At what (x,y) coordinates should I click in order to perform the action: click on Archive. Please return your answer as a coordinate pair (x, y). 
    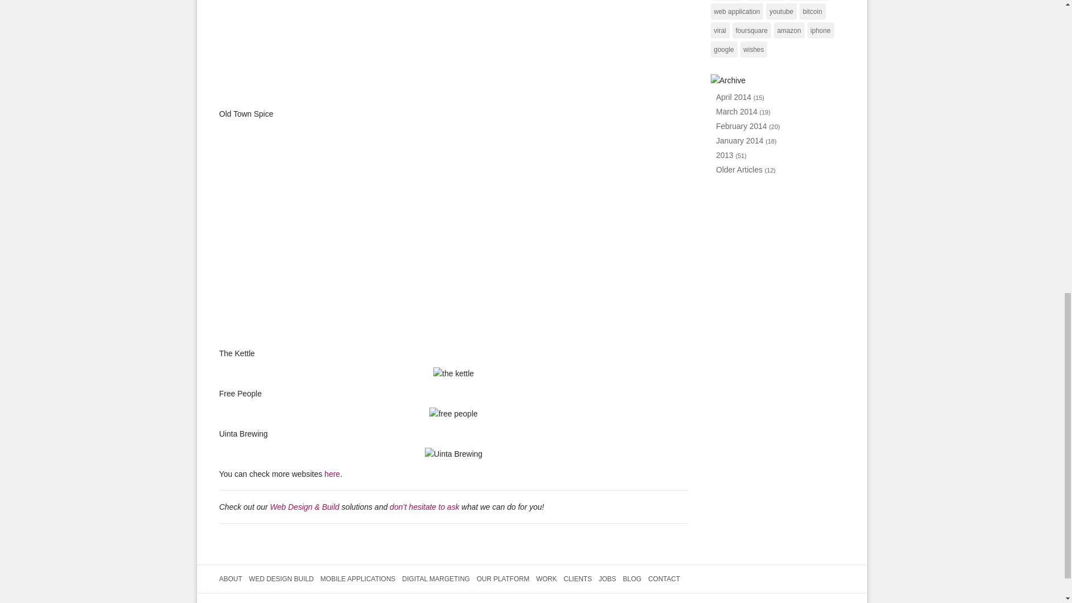
    Looking at the image, I should click on (727, 80).